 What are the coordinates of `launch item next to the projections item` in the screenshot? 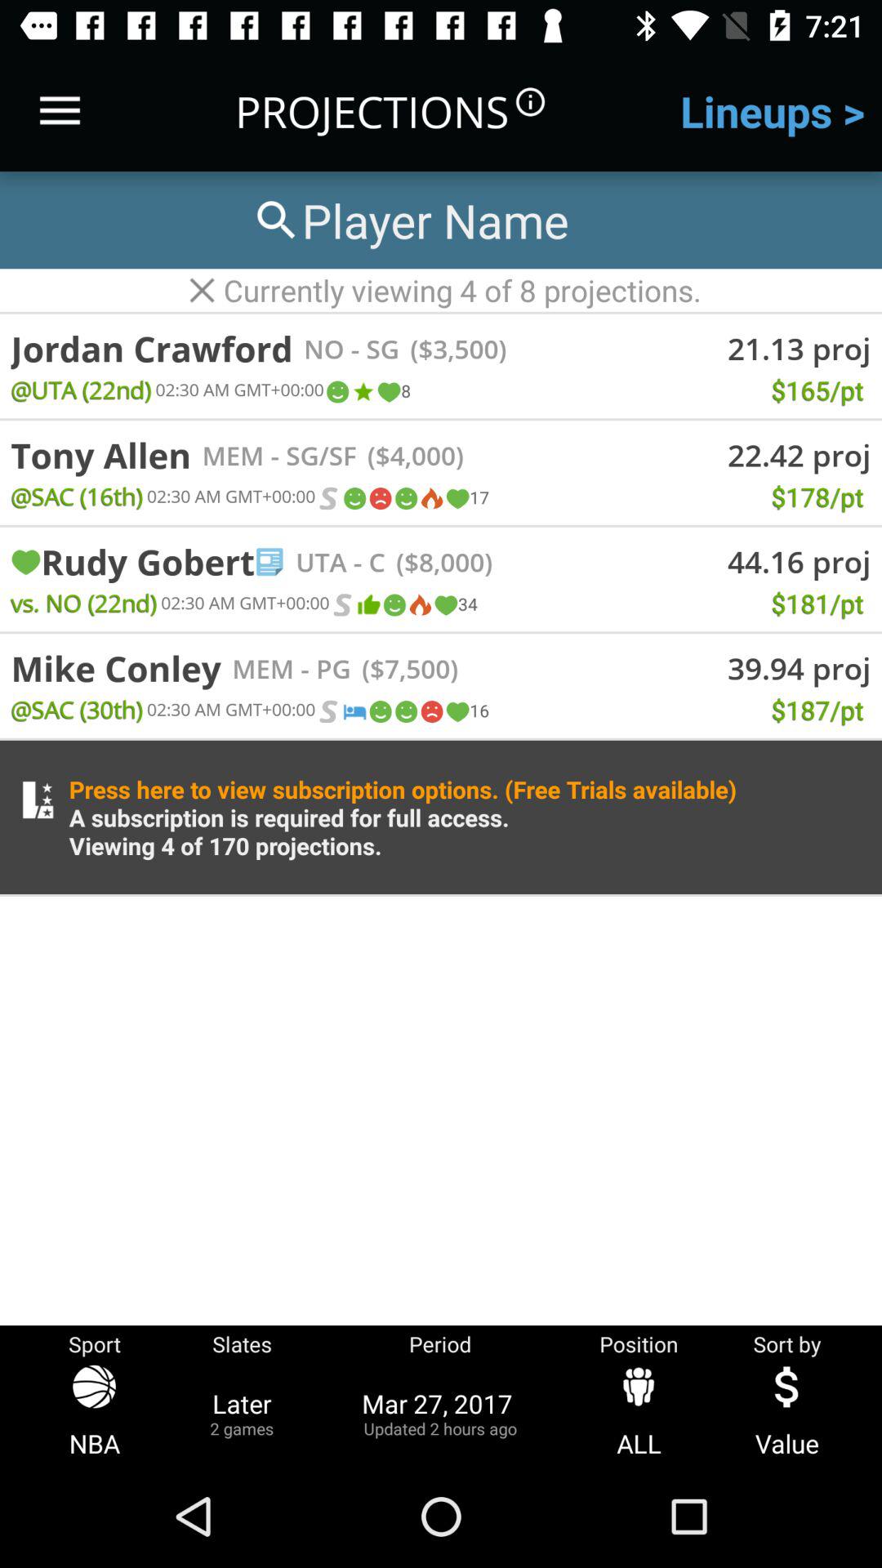 It's located at (60, 111).